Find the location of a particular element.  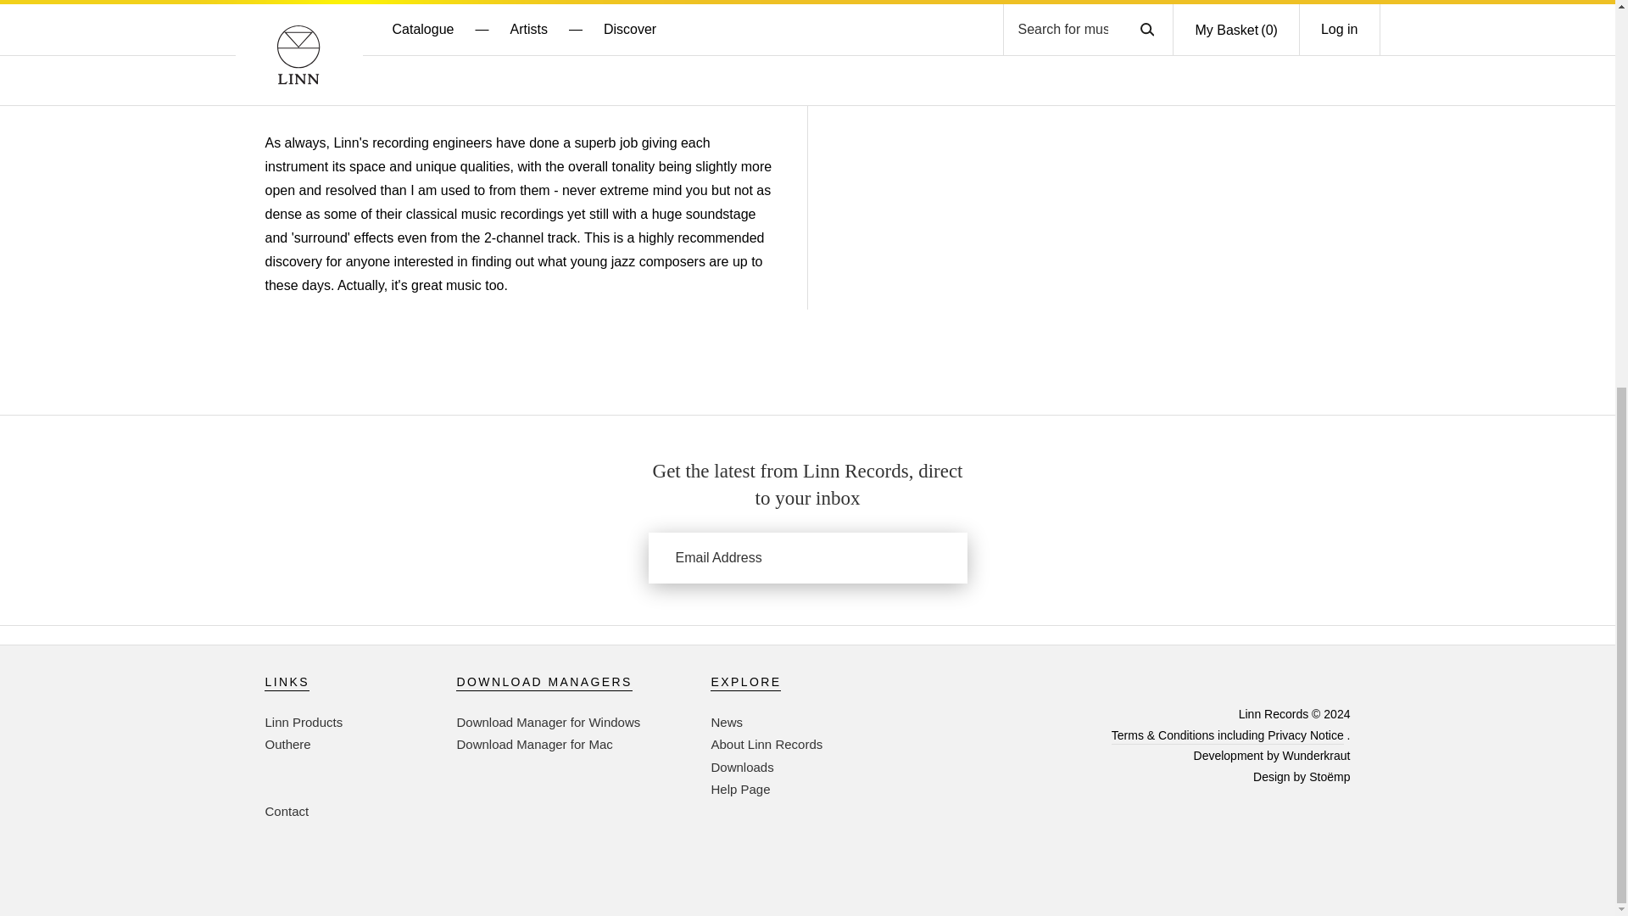

Download Manager for Windows is located at coordinates (548, 722).